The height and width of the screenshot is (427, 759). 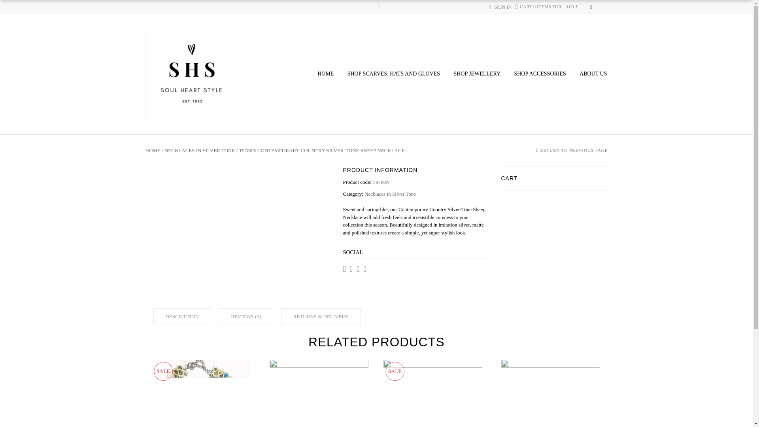 I want to click on SHOP JEWELLERY, so click(x=477, y=74).